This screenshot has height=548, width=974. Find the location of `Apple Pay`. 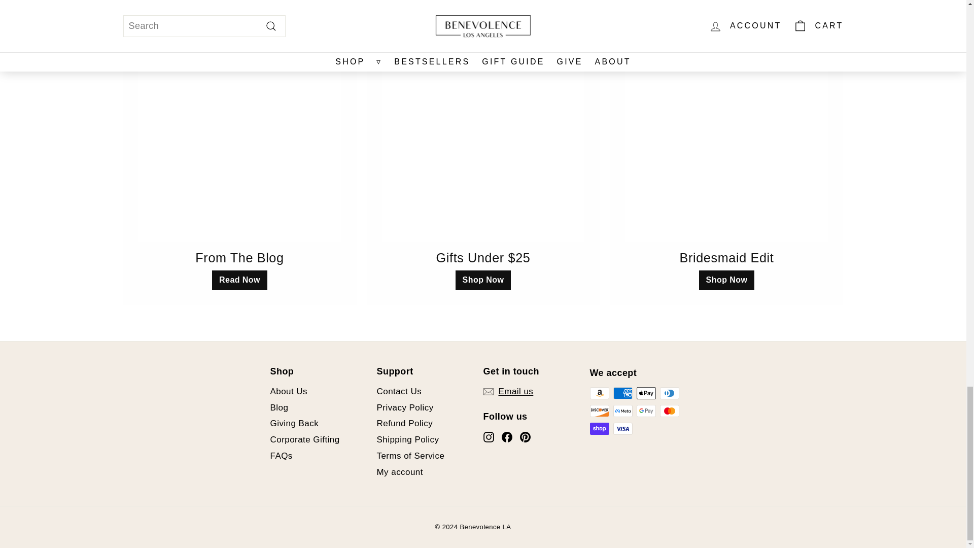

Apple Pay is located at coordinates (645, 393).